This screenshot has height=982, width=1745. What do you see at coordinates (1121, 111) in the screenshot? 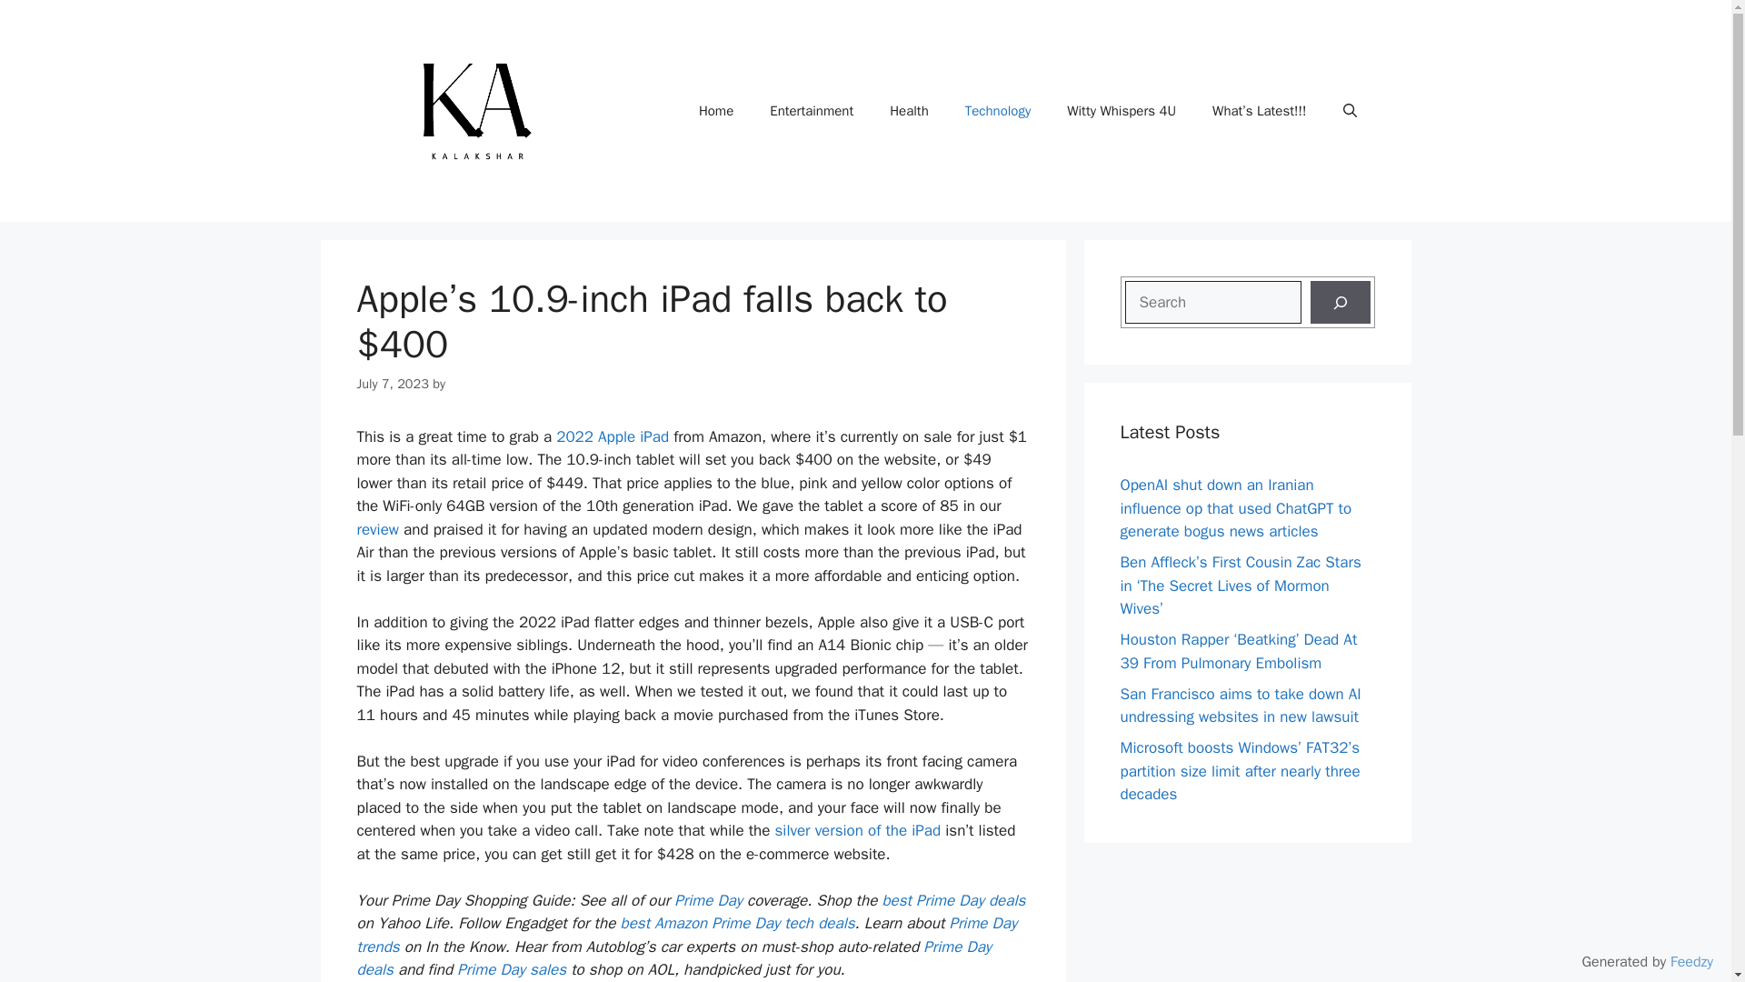
I see `Witty Whispers 4U` at bounding box center [1121, 111].